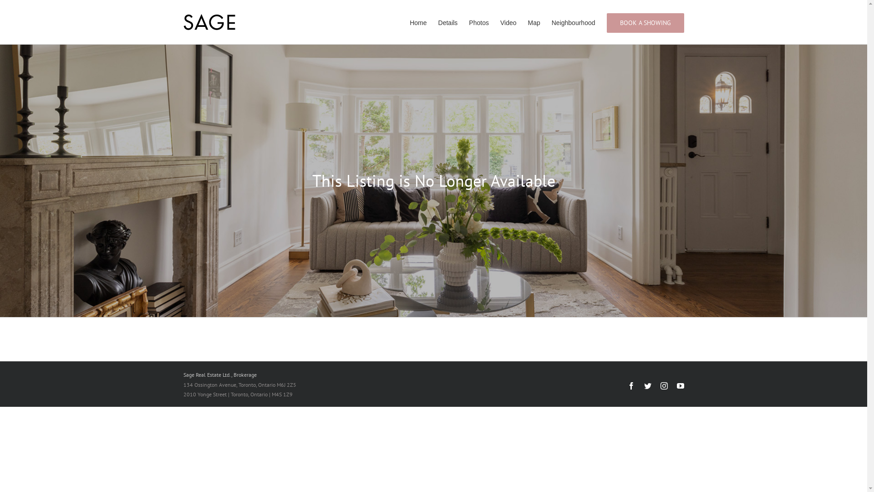 This screenshot has height=492, width=874. I want to click on Video, so click(508, 22).